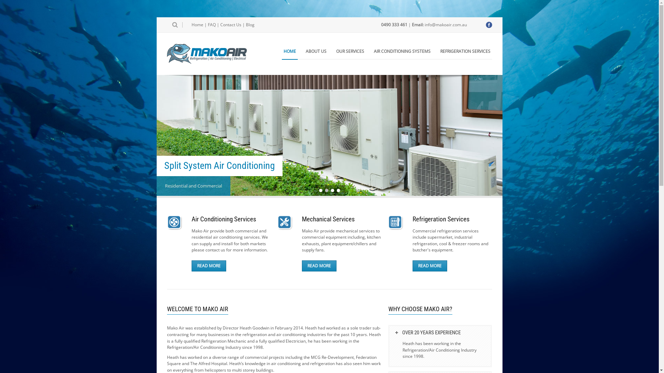 The image size is (664, 373). Describe the element at coordinates (350, 51) in the screenshot. I see `OUR SERVICES` at that location.